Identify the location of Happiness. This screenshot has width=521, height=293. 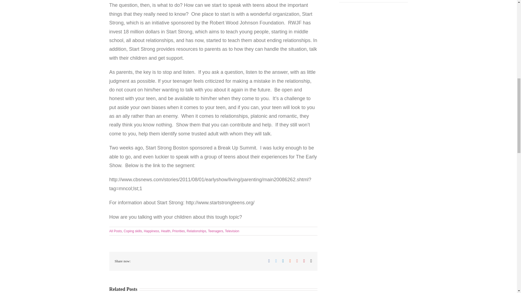
(151, 231).